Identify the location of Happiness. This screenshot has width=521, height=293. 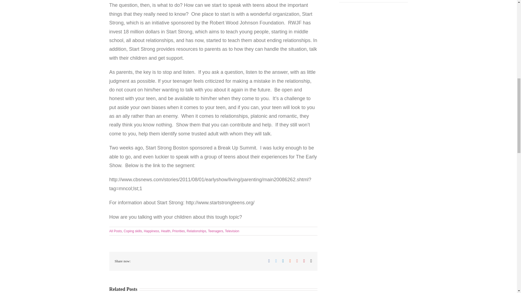
(151, 231).